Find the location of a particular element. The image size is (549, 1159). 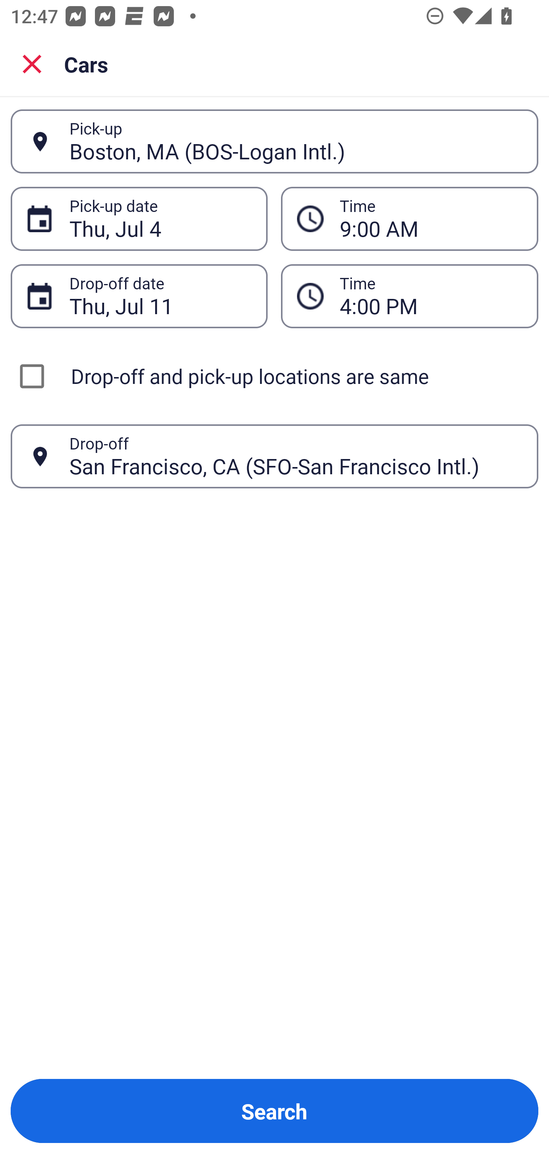

4:00 PM is located at coordinates (409, 296).